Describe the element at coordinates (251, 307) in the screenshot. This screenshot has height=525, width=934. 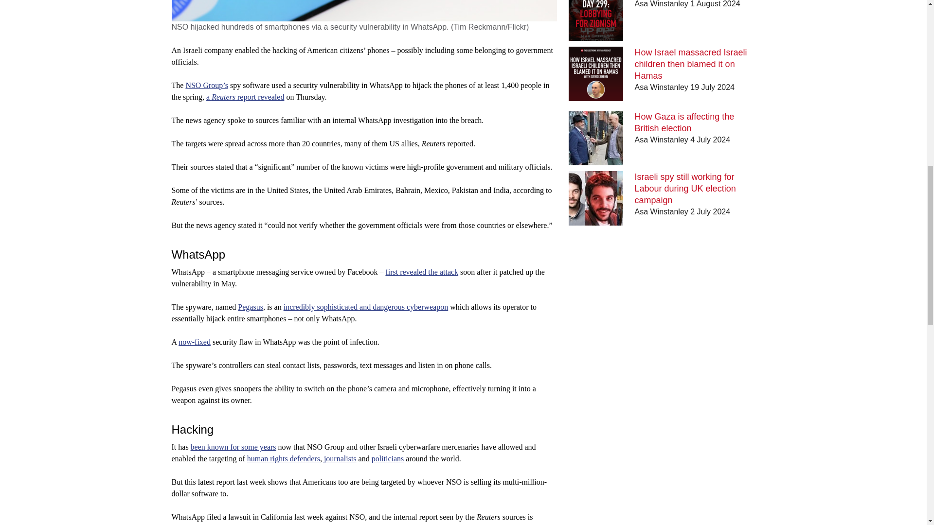
I see `Pegasus` at that location.